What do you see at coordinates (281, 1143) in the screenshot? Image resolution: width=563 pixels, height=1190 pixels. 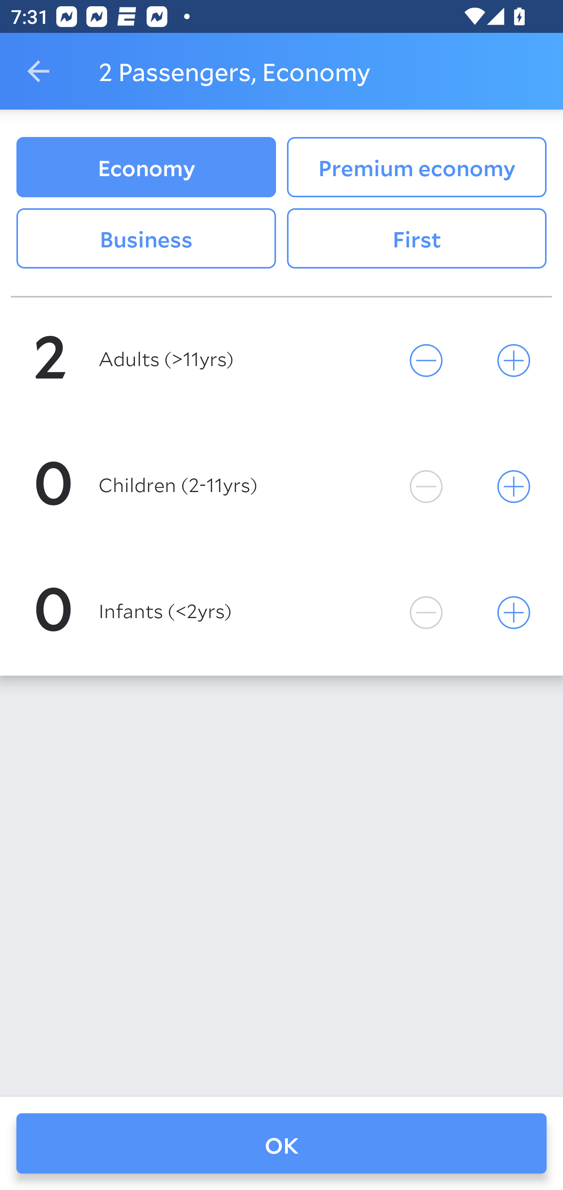 I see `OK` at bounding box center [281, 1143].